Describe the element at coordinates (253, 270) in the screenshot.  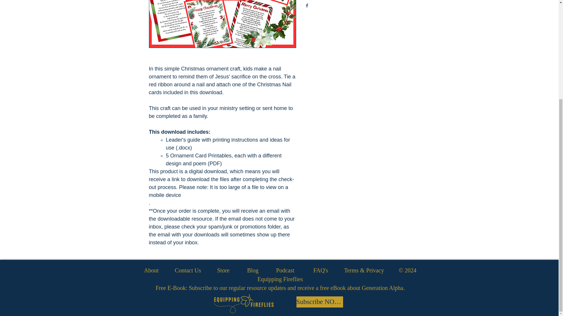
I see `Blog` at that location.